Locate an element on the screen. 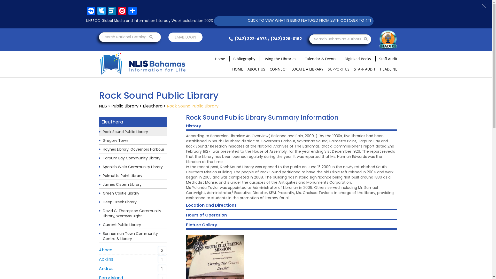 The image size is (496, 279). Calendar & Events is located at coordinates (319, 59).